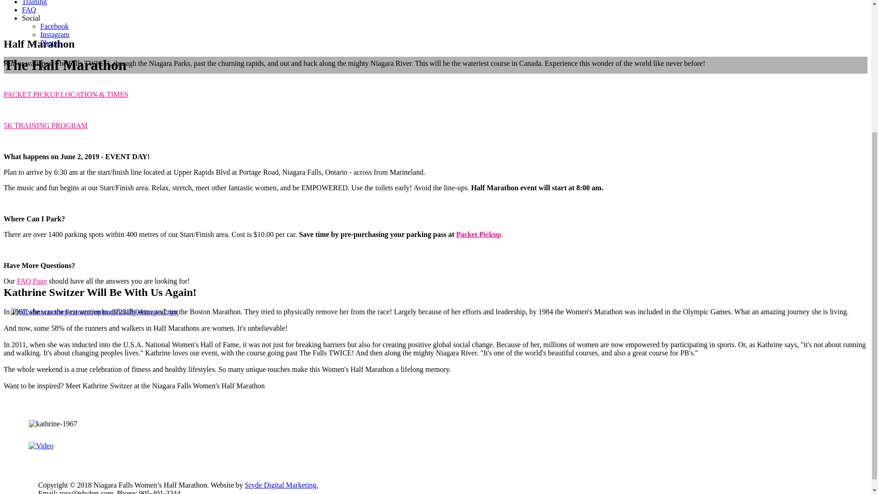 This screenshot has width=878, height=494. Describe the element at coordinates (29, 10) in the screenshot. I see `FAQ` at that location.